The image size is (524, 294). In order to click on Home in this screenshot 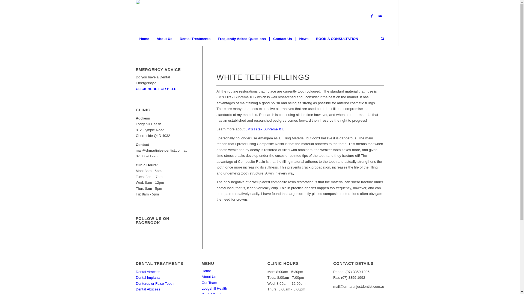, I will do `click(144, 39)`.